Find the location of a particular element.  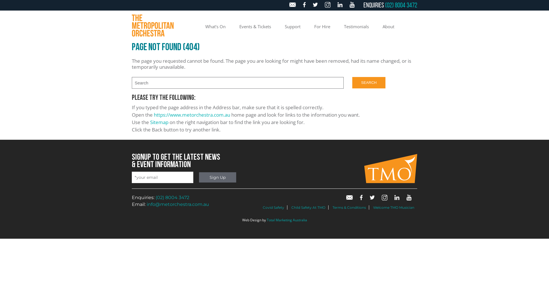

About is located at coordinates (388, 27).